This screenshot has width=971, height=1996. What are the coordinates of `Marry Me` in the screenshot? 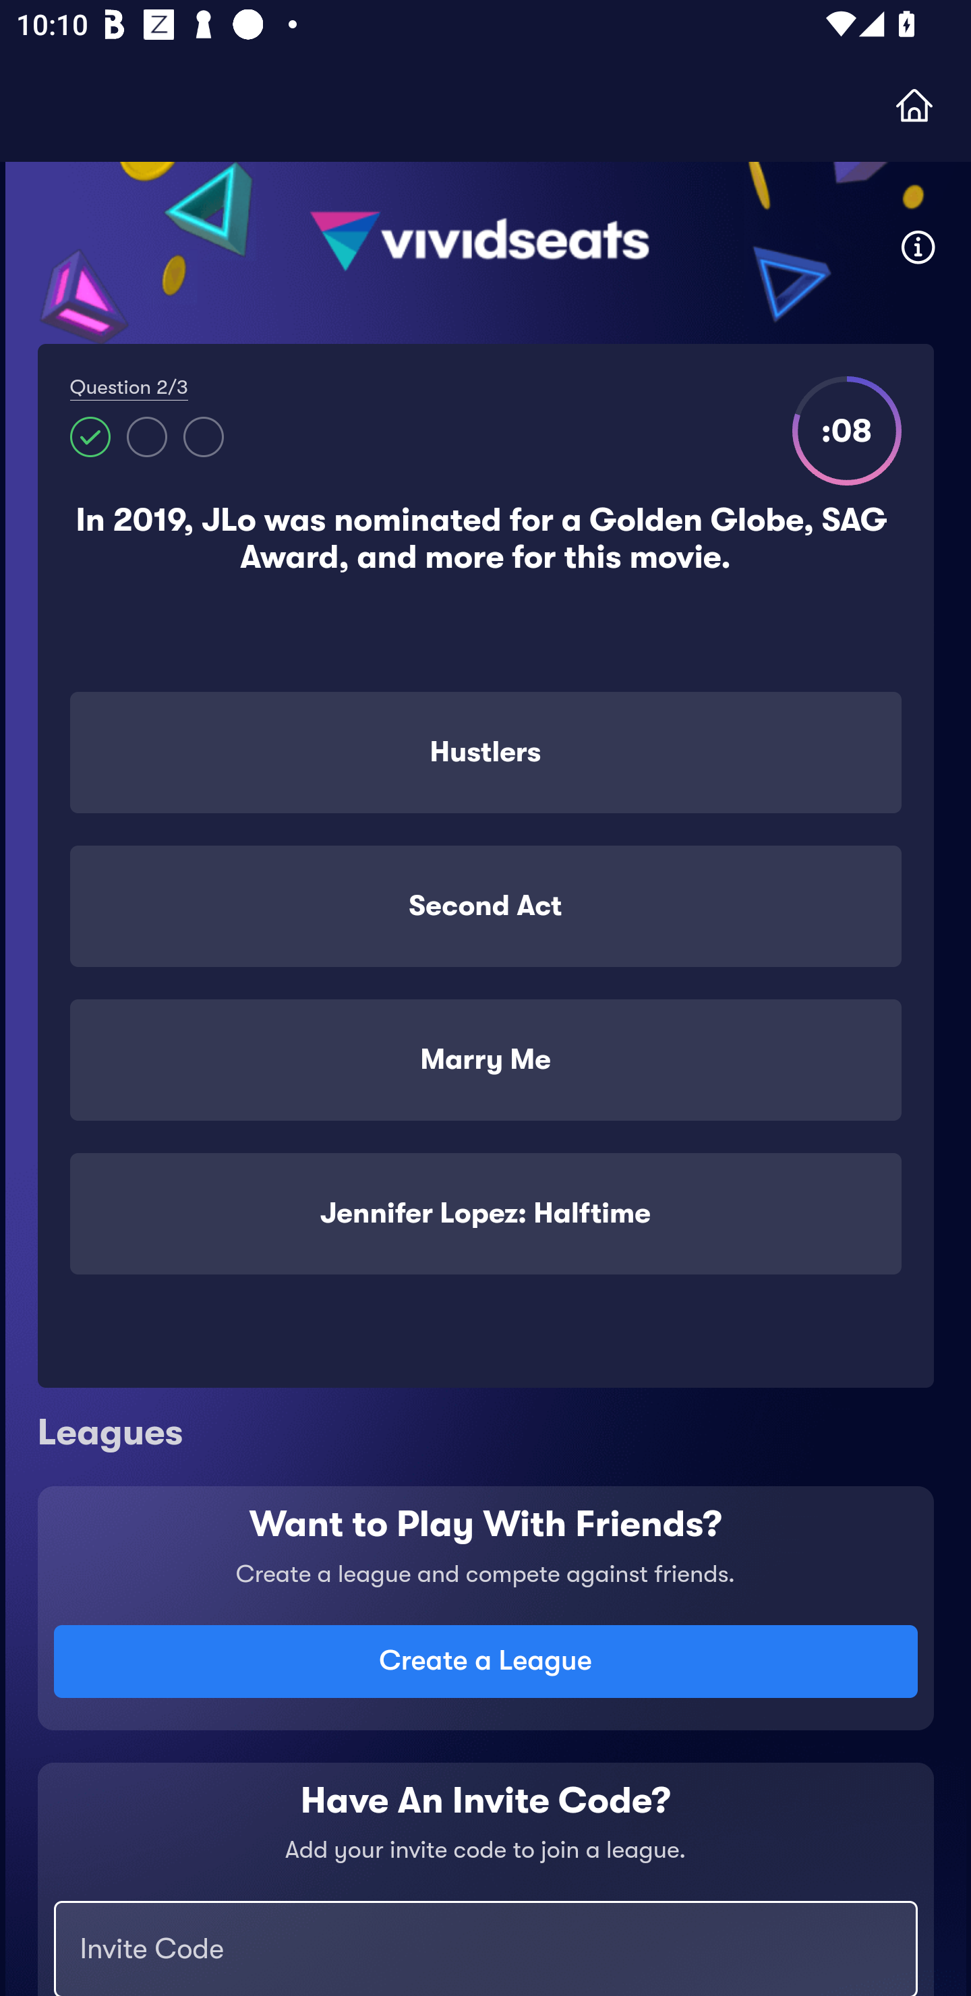 It's located at (486, 1059).